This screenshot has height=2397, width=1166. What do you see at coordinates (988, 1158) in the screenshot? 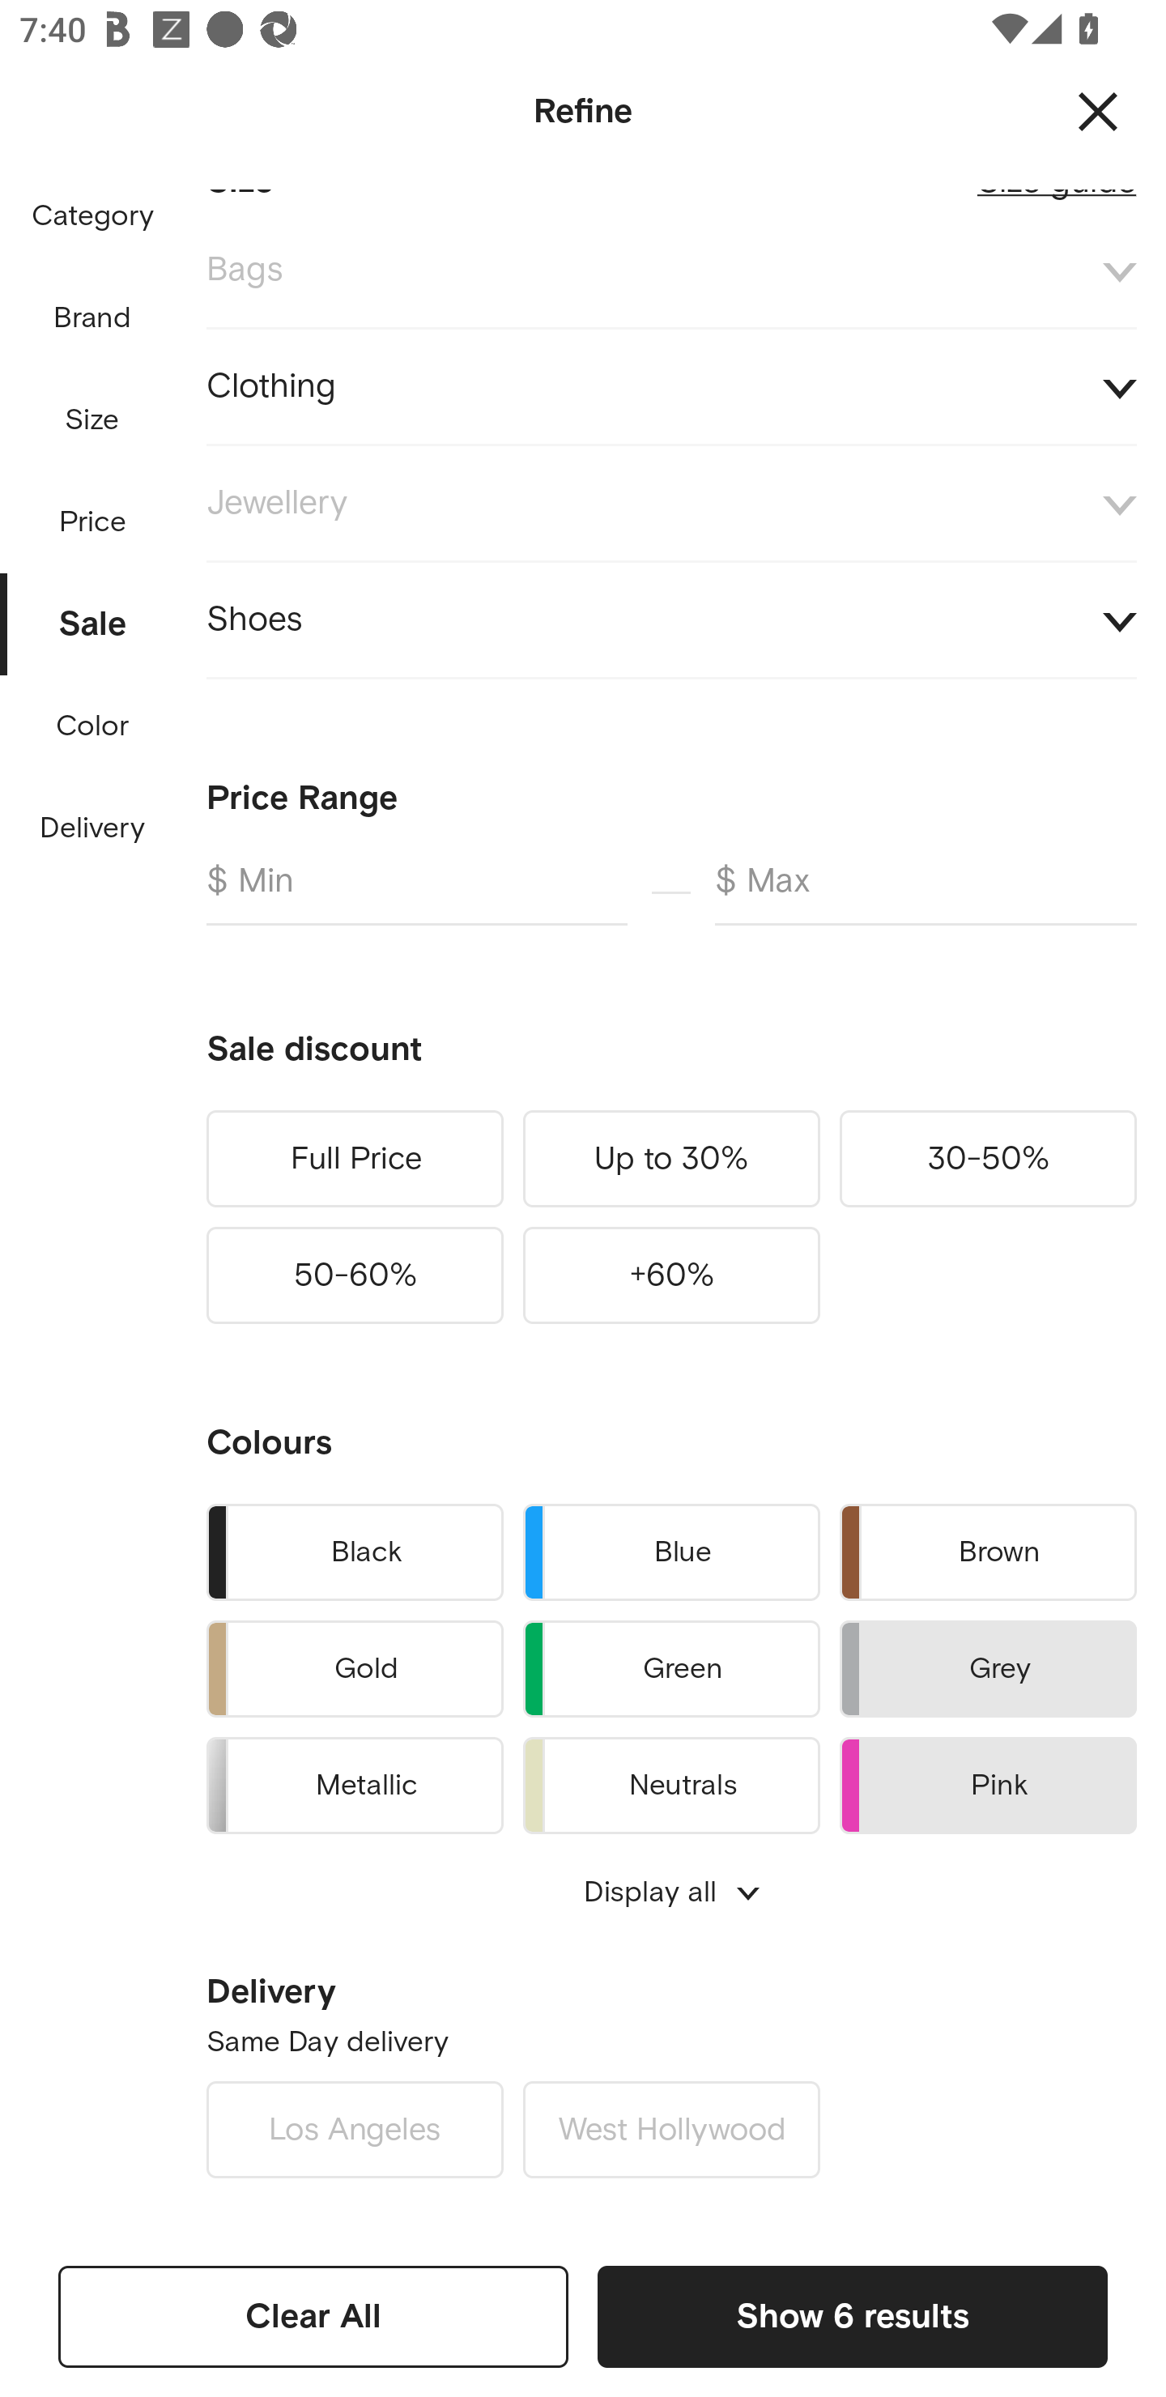
I see `30-50%` at bounding box center [988, 1158].